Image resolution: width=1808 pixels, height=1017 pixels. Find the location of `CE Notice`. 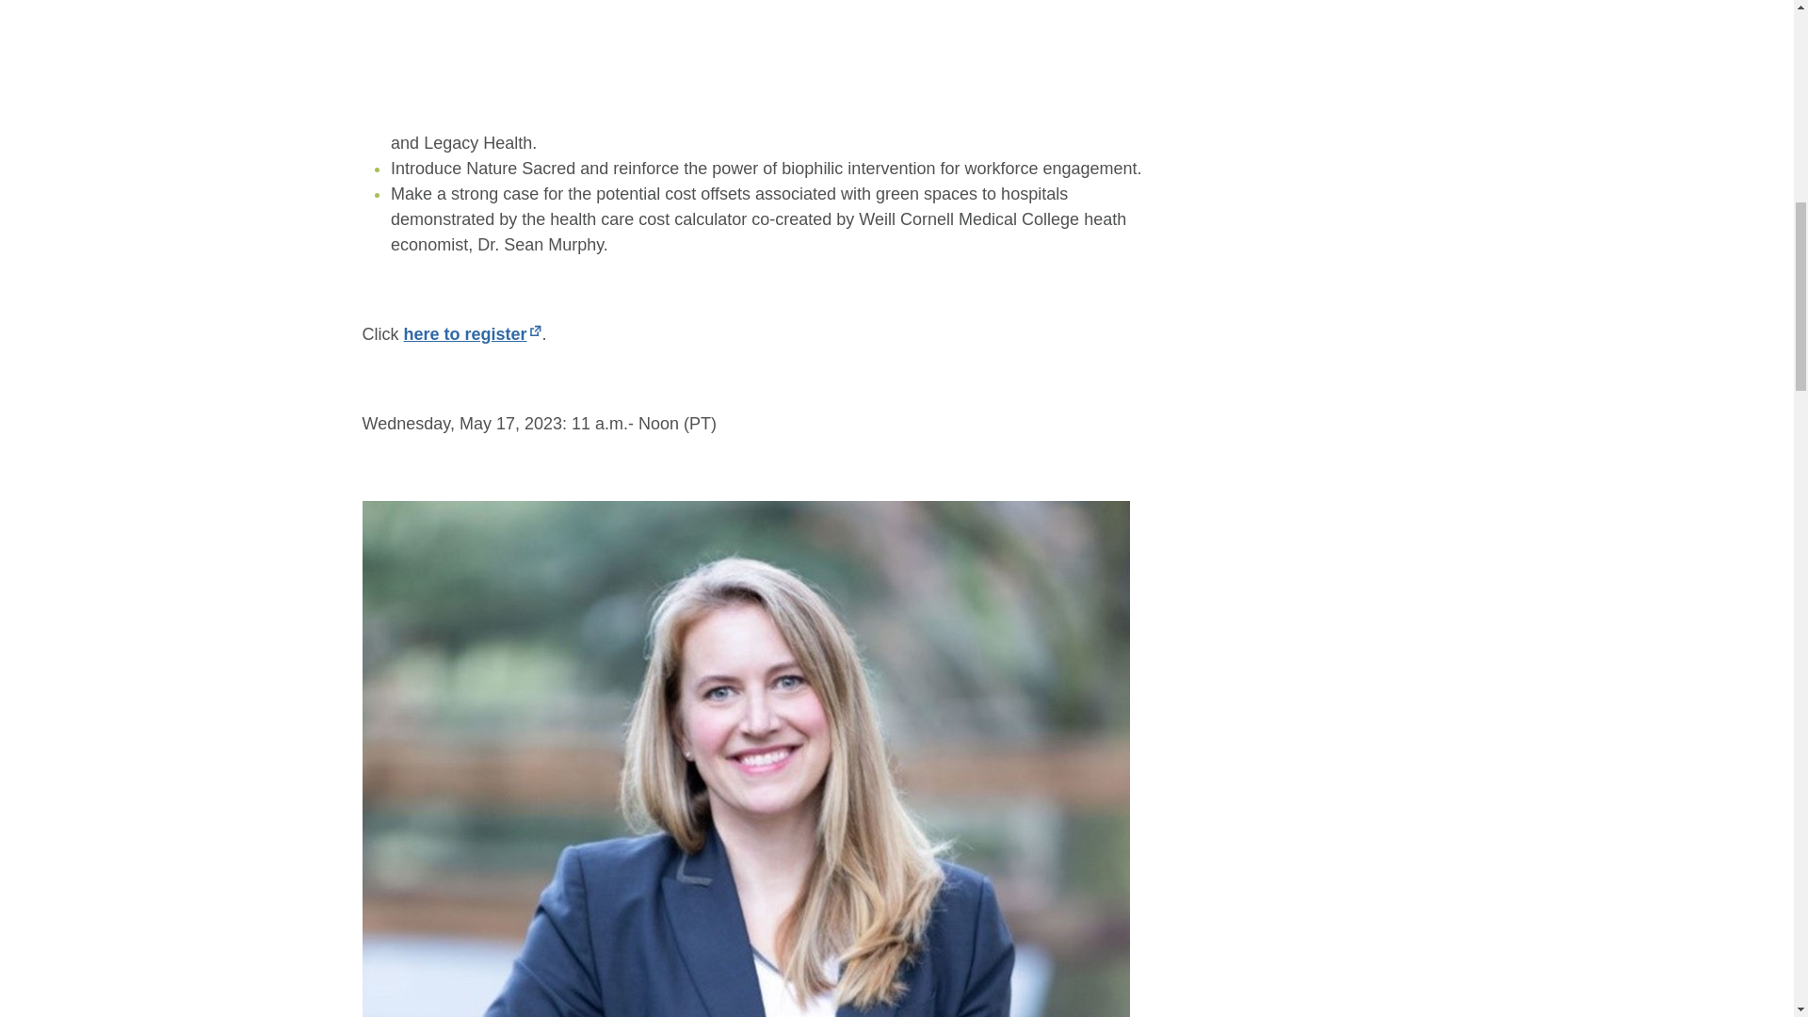

CE Notice is located at coordinates (900, 3).